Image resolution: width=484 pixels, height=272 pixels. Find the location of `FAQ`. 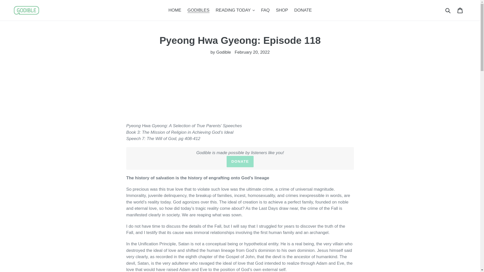

FAQ is located at coordinates (265, 10).